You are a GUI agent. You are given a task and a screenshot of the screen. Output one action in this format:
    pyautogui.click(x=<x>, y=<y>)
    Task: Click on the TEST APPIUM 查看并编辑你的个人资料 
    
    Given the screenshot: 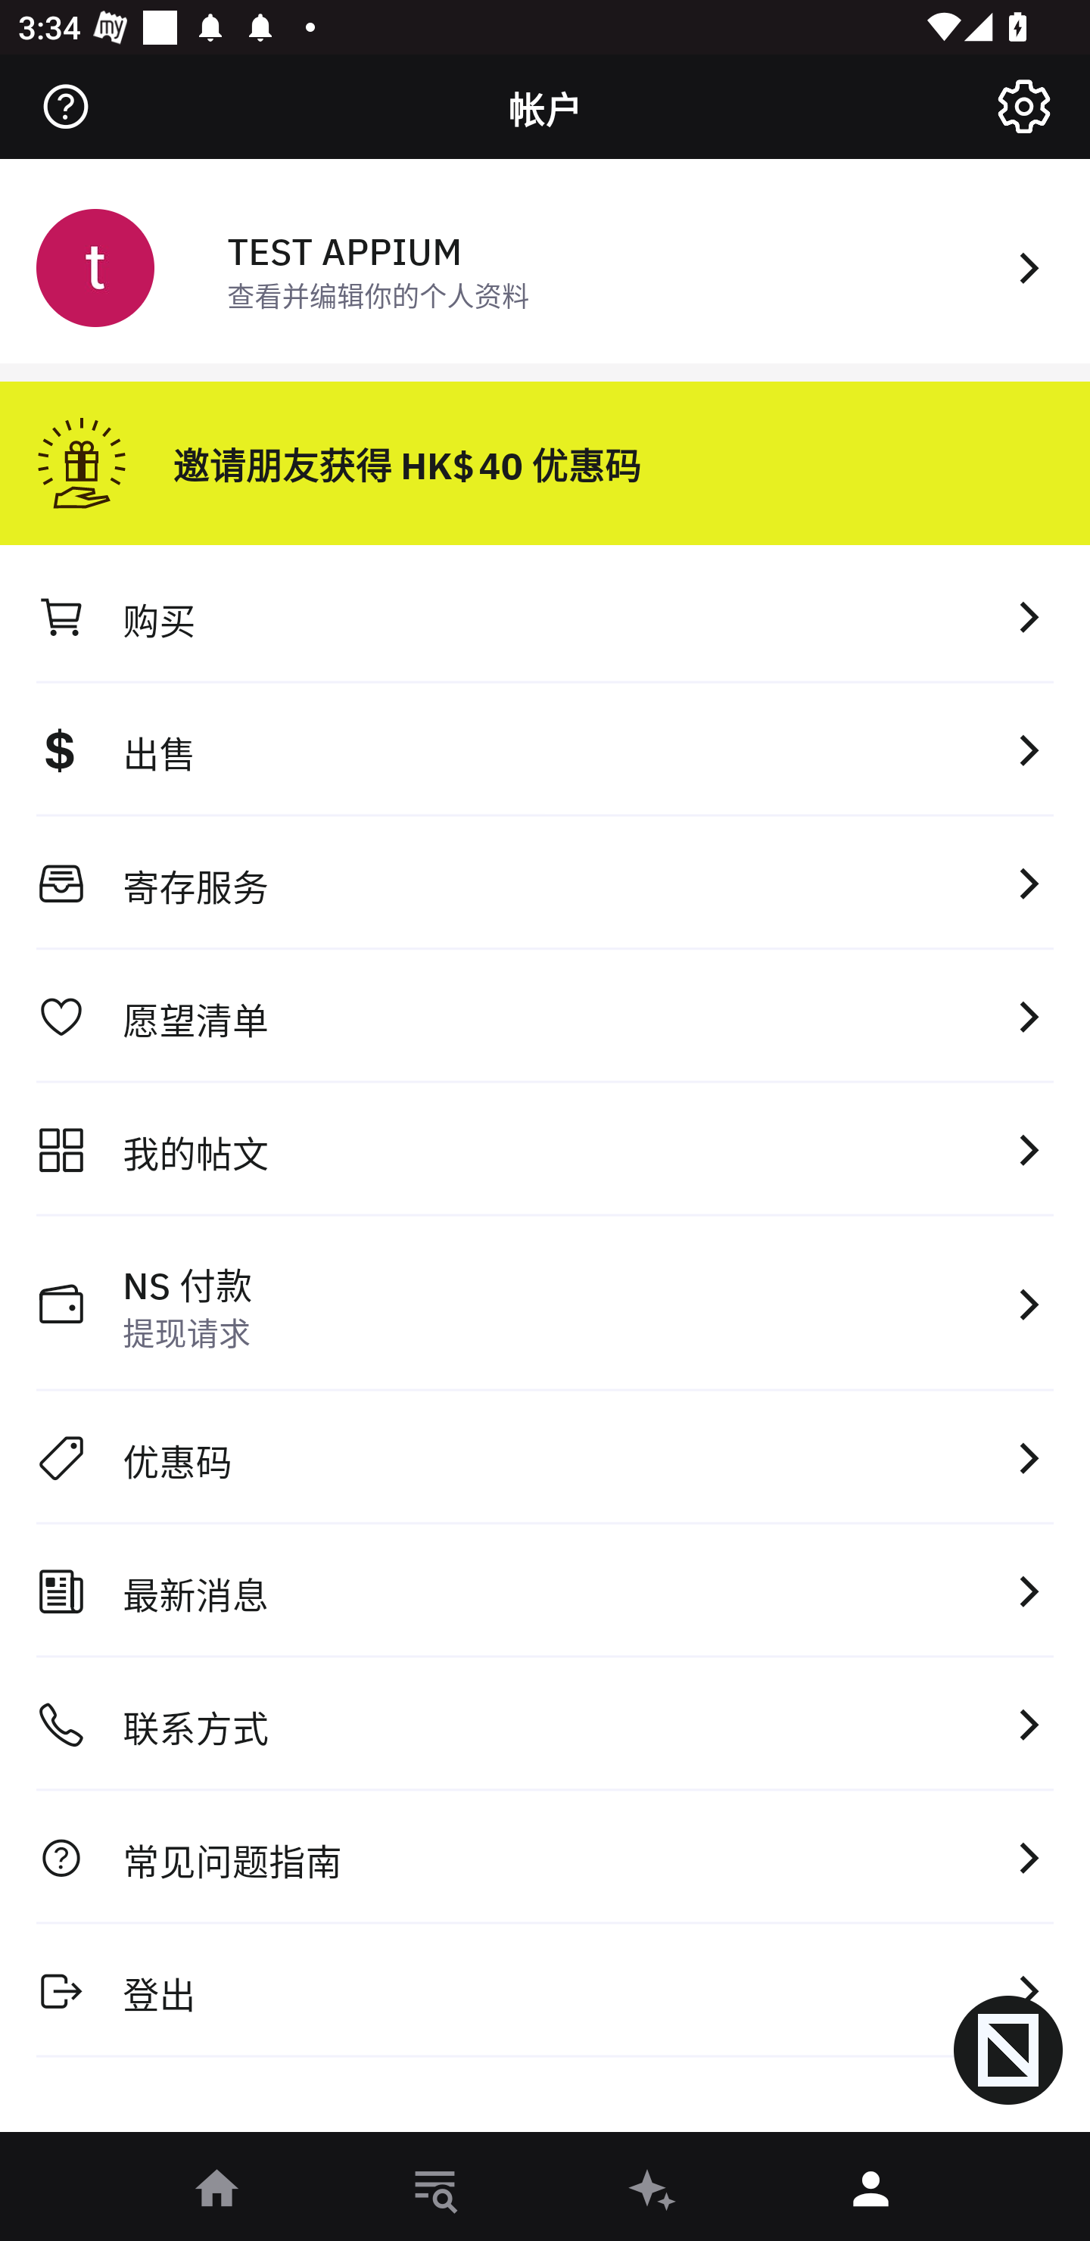 What is the action you would take?
    pyautogui.click(x=545, y=265)
    